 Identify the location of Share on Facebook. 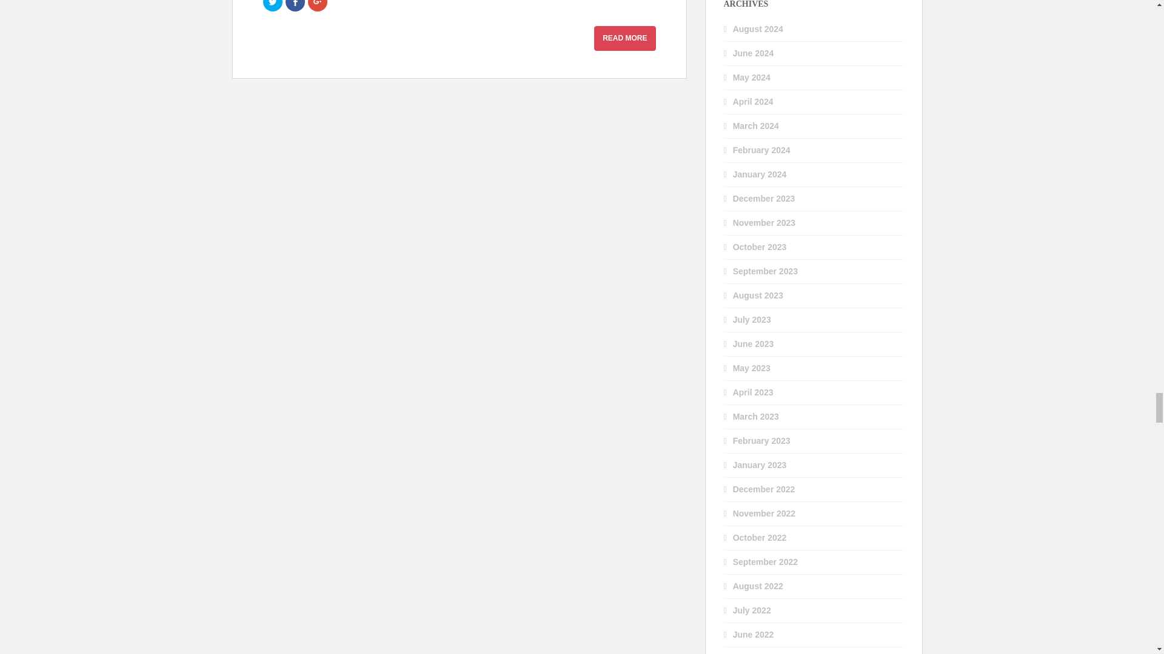
(295, 6).